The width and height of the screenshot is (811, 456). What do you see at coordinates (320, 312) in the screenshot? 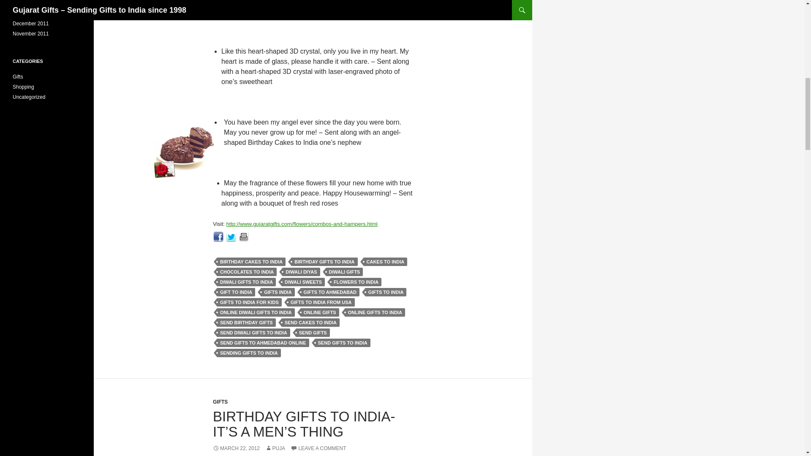
I see `ONLINE GIFTS` at bounding box center [320, 312].